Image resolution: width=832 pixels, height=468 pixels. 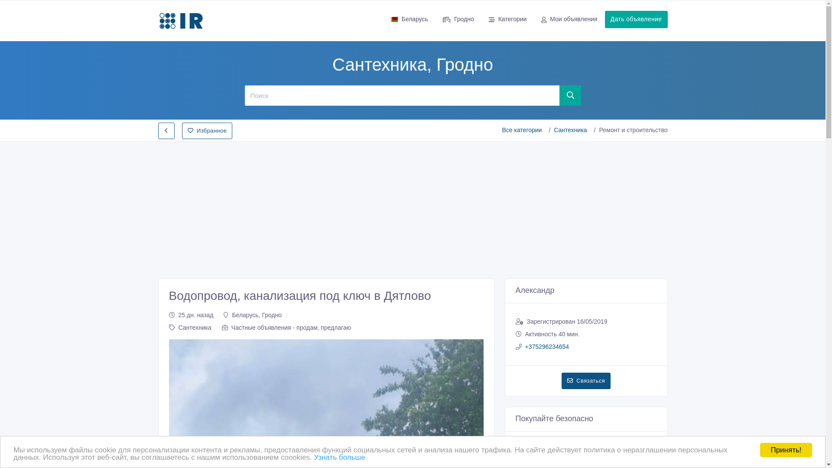 I want to click on +375296234654, so click(x=547, y=347).